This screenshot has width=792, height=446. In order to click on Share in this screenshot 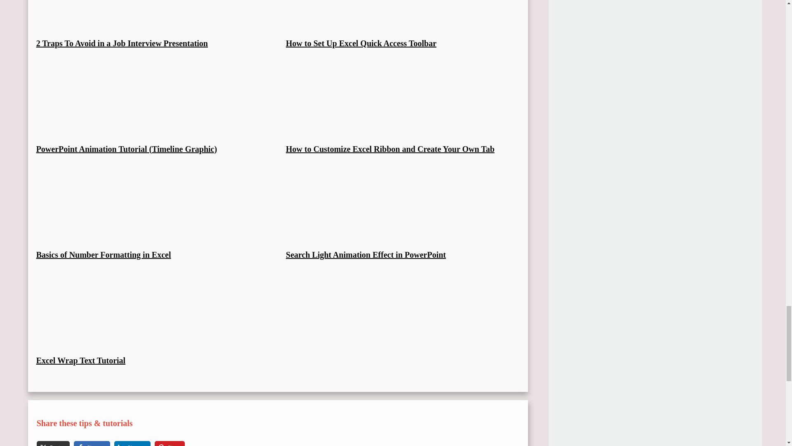, I will do `click(127, 444)`.